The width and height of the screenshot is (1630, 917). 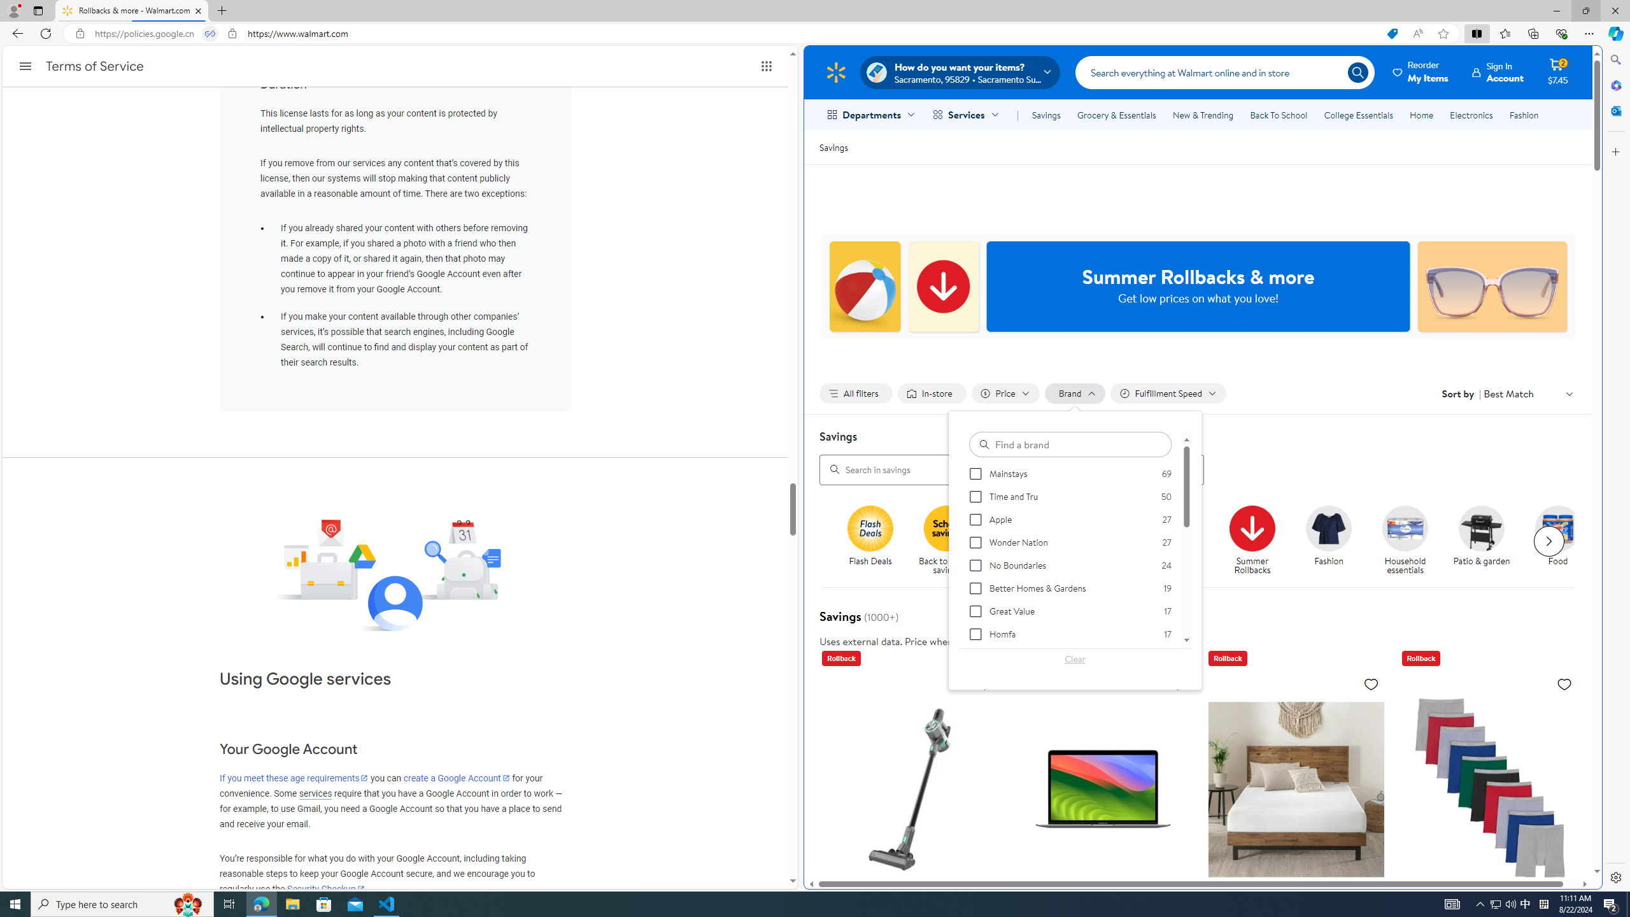 What do you see at coordinates (1023, 541) in the screenshot?
I see `Back to College savings Back to college savings` at bounding box center [1023, 541].